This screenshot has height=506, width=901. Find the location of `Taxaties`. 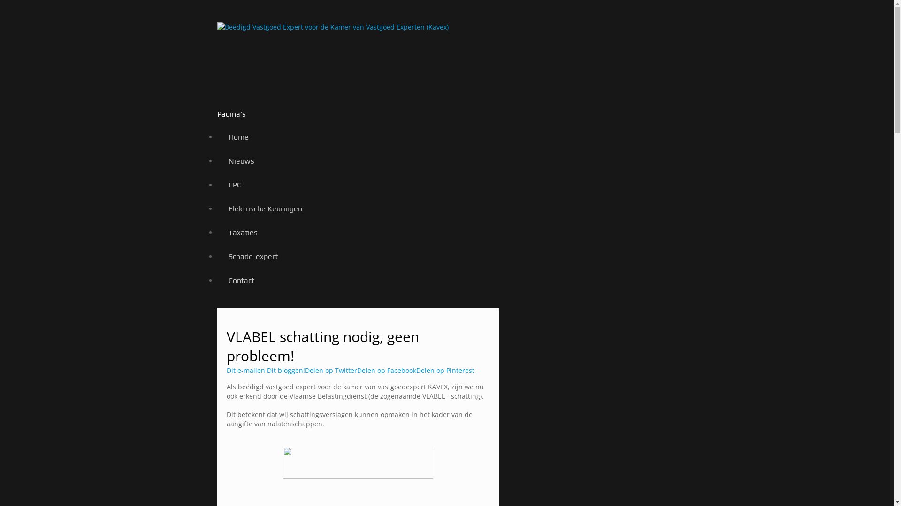

Taxaties is located at coordinates (243, 232).